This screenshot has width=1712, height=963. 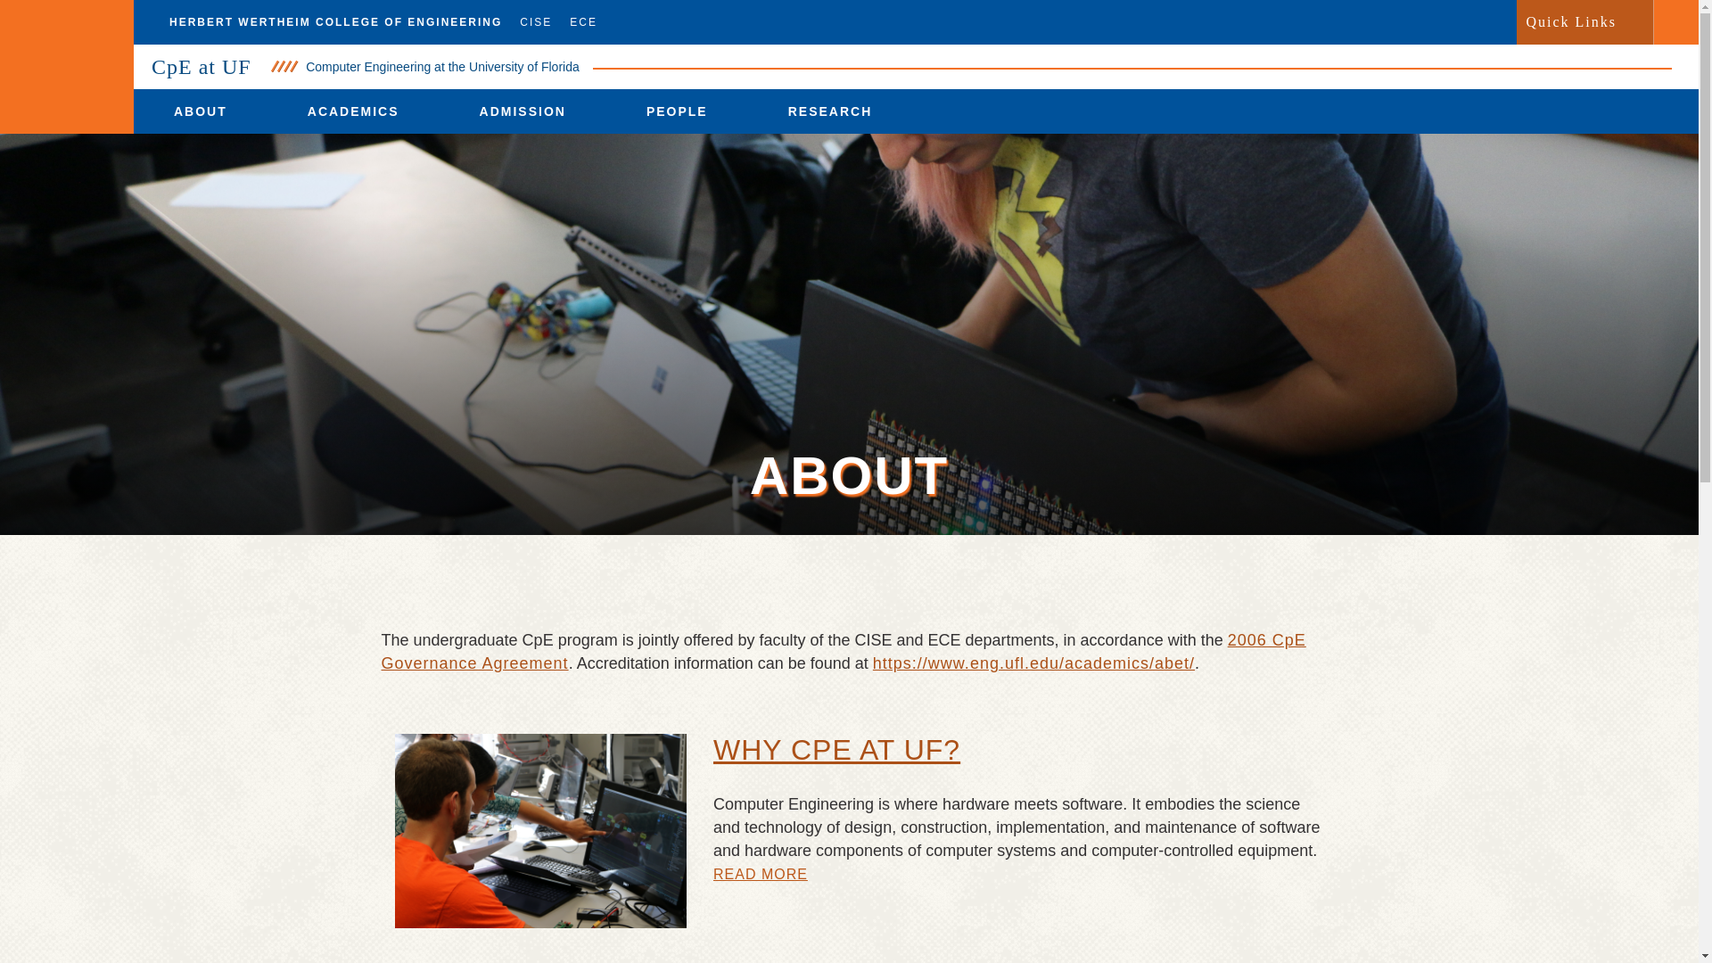 I want to click on ABOUT, so click(x=200, y=111).